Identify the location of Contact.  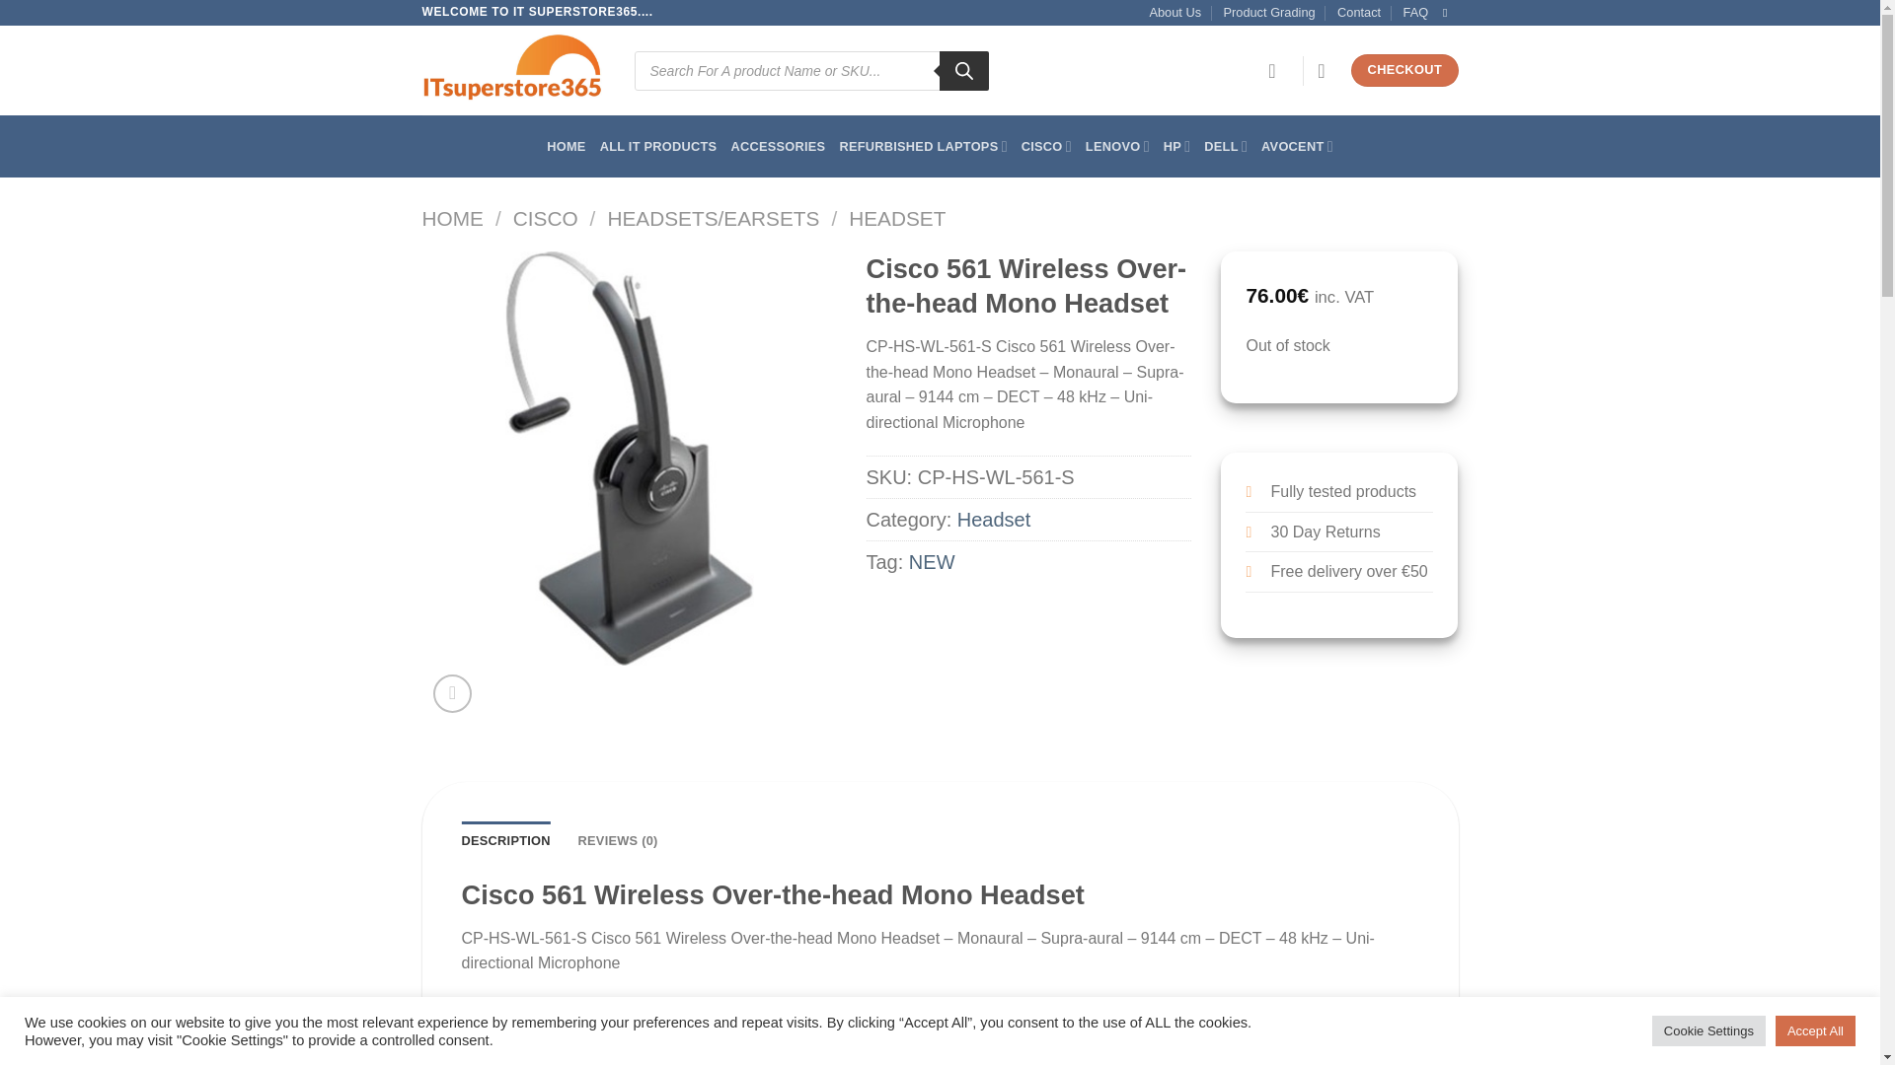
(1359, 12).